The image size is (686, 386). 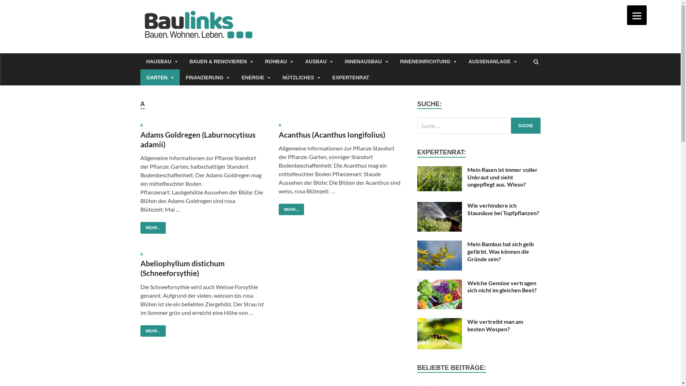 What do you see at coordinates (153, 228) in the screenshot?
I see `MEHR...` at bounding box center [153, 228].